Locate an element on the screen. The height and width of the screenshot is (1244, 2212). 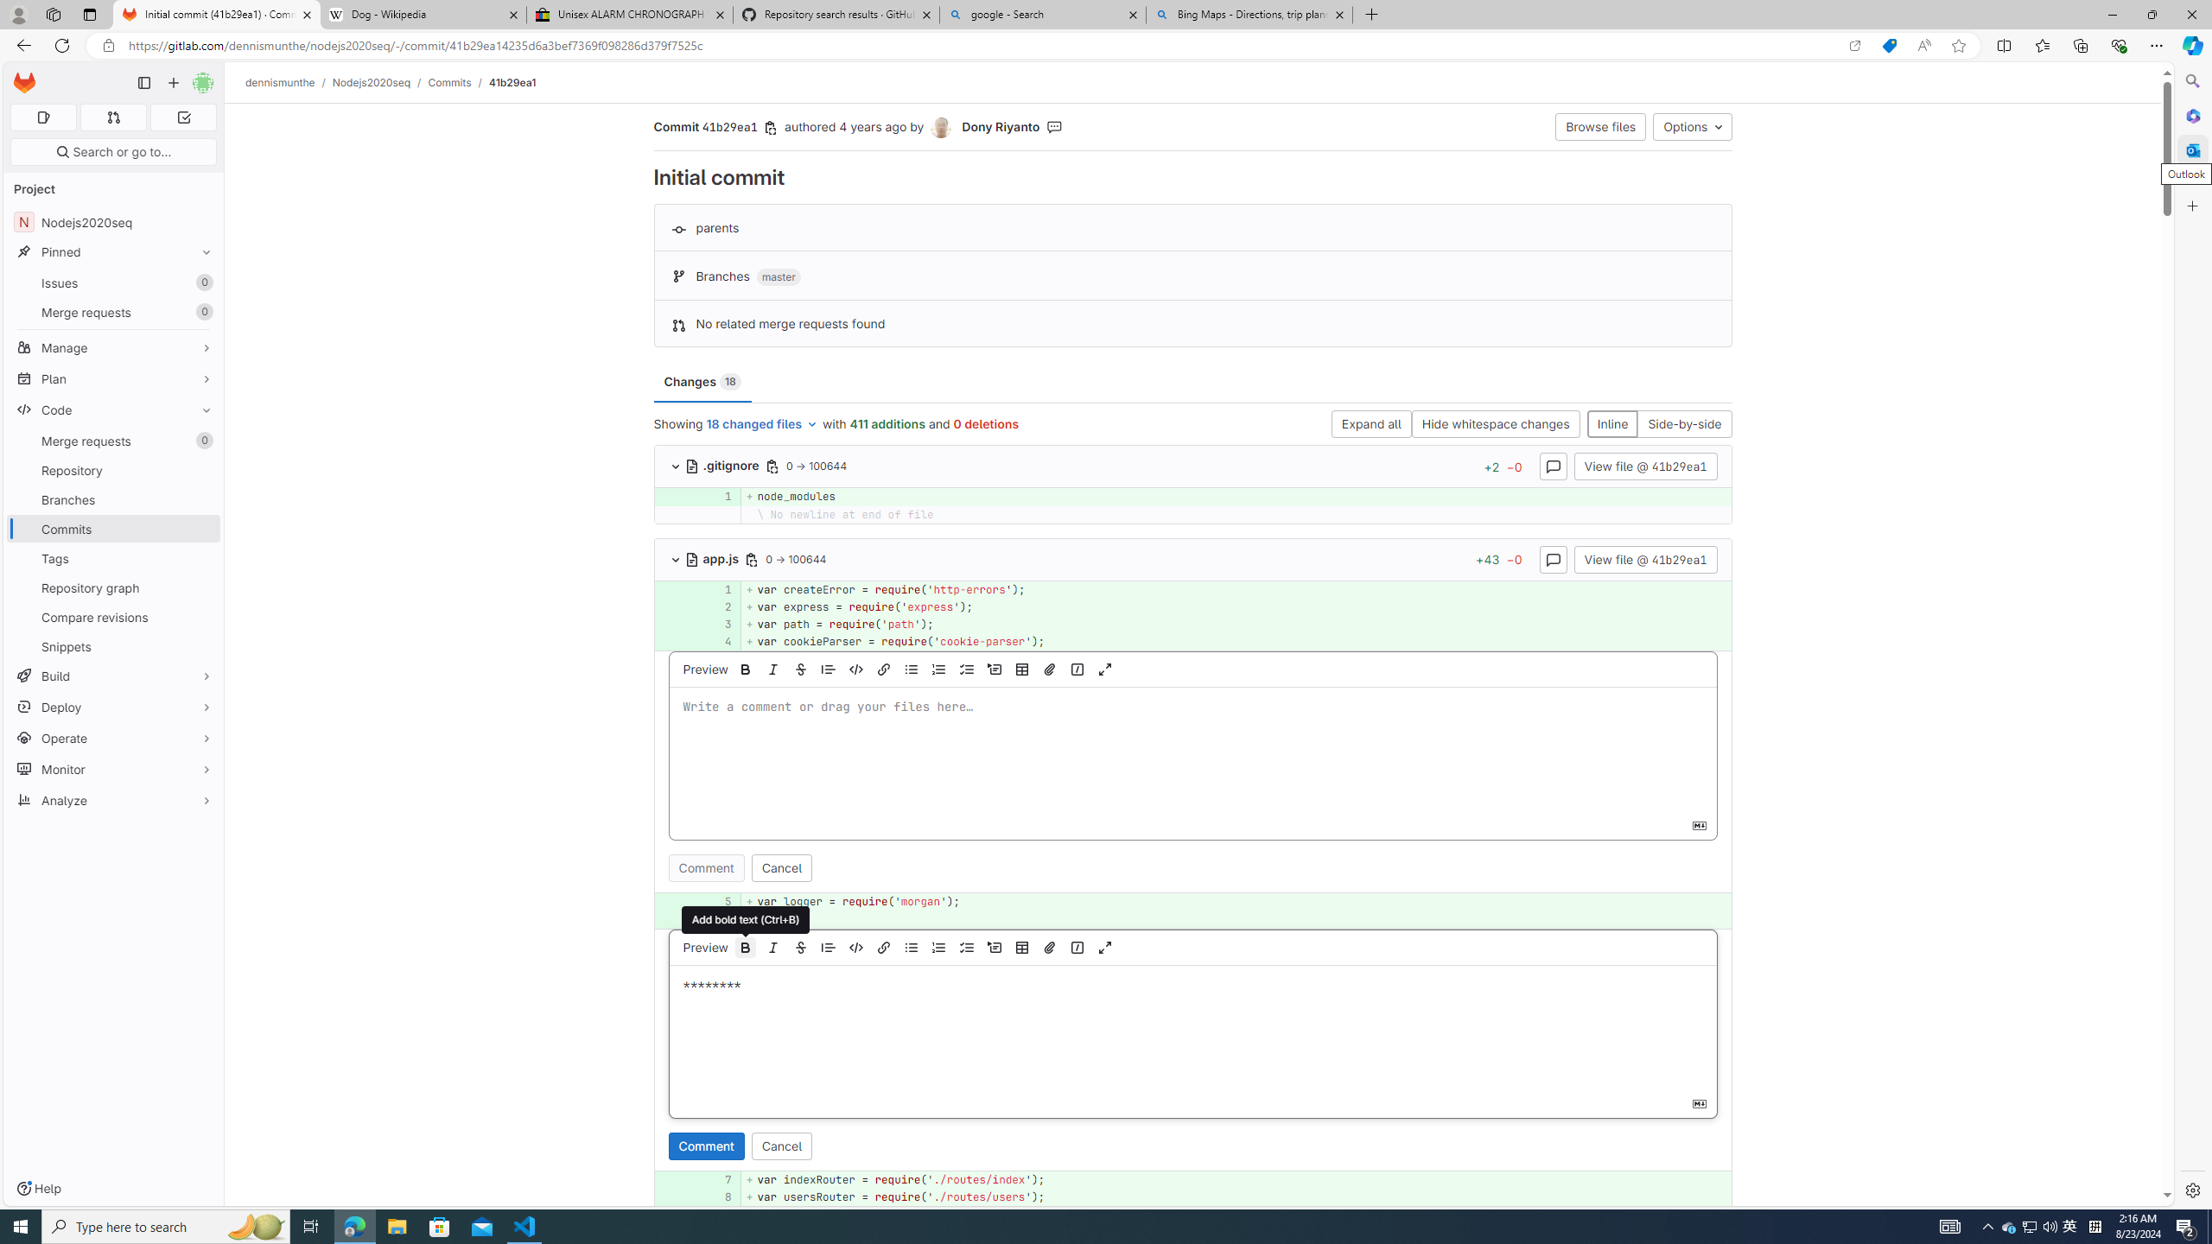
Repository is located at coordinates (114, 470).